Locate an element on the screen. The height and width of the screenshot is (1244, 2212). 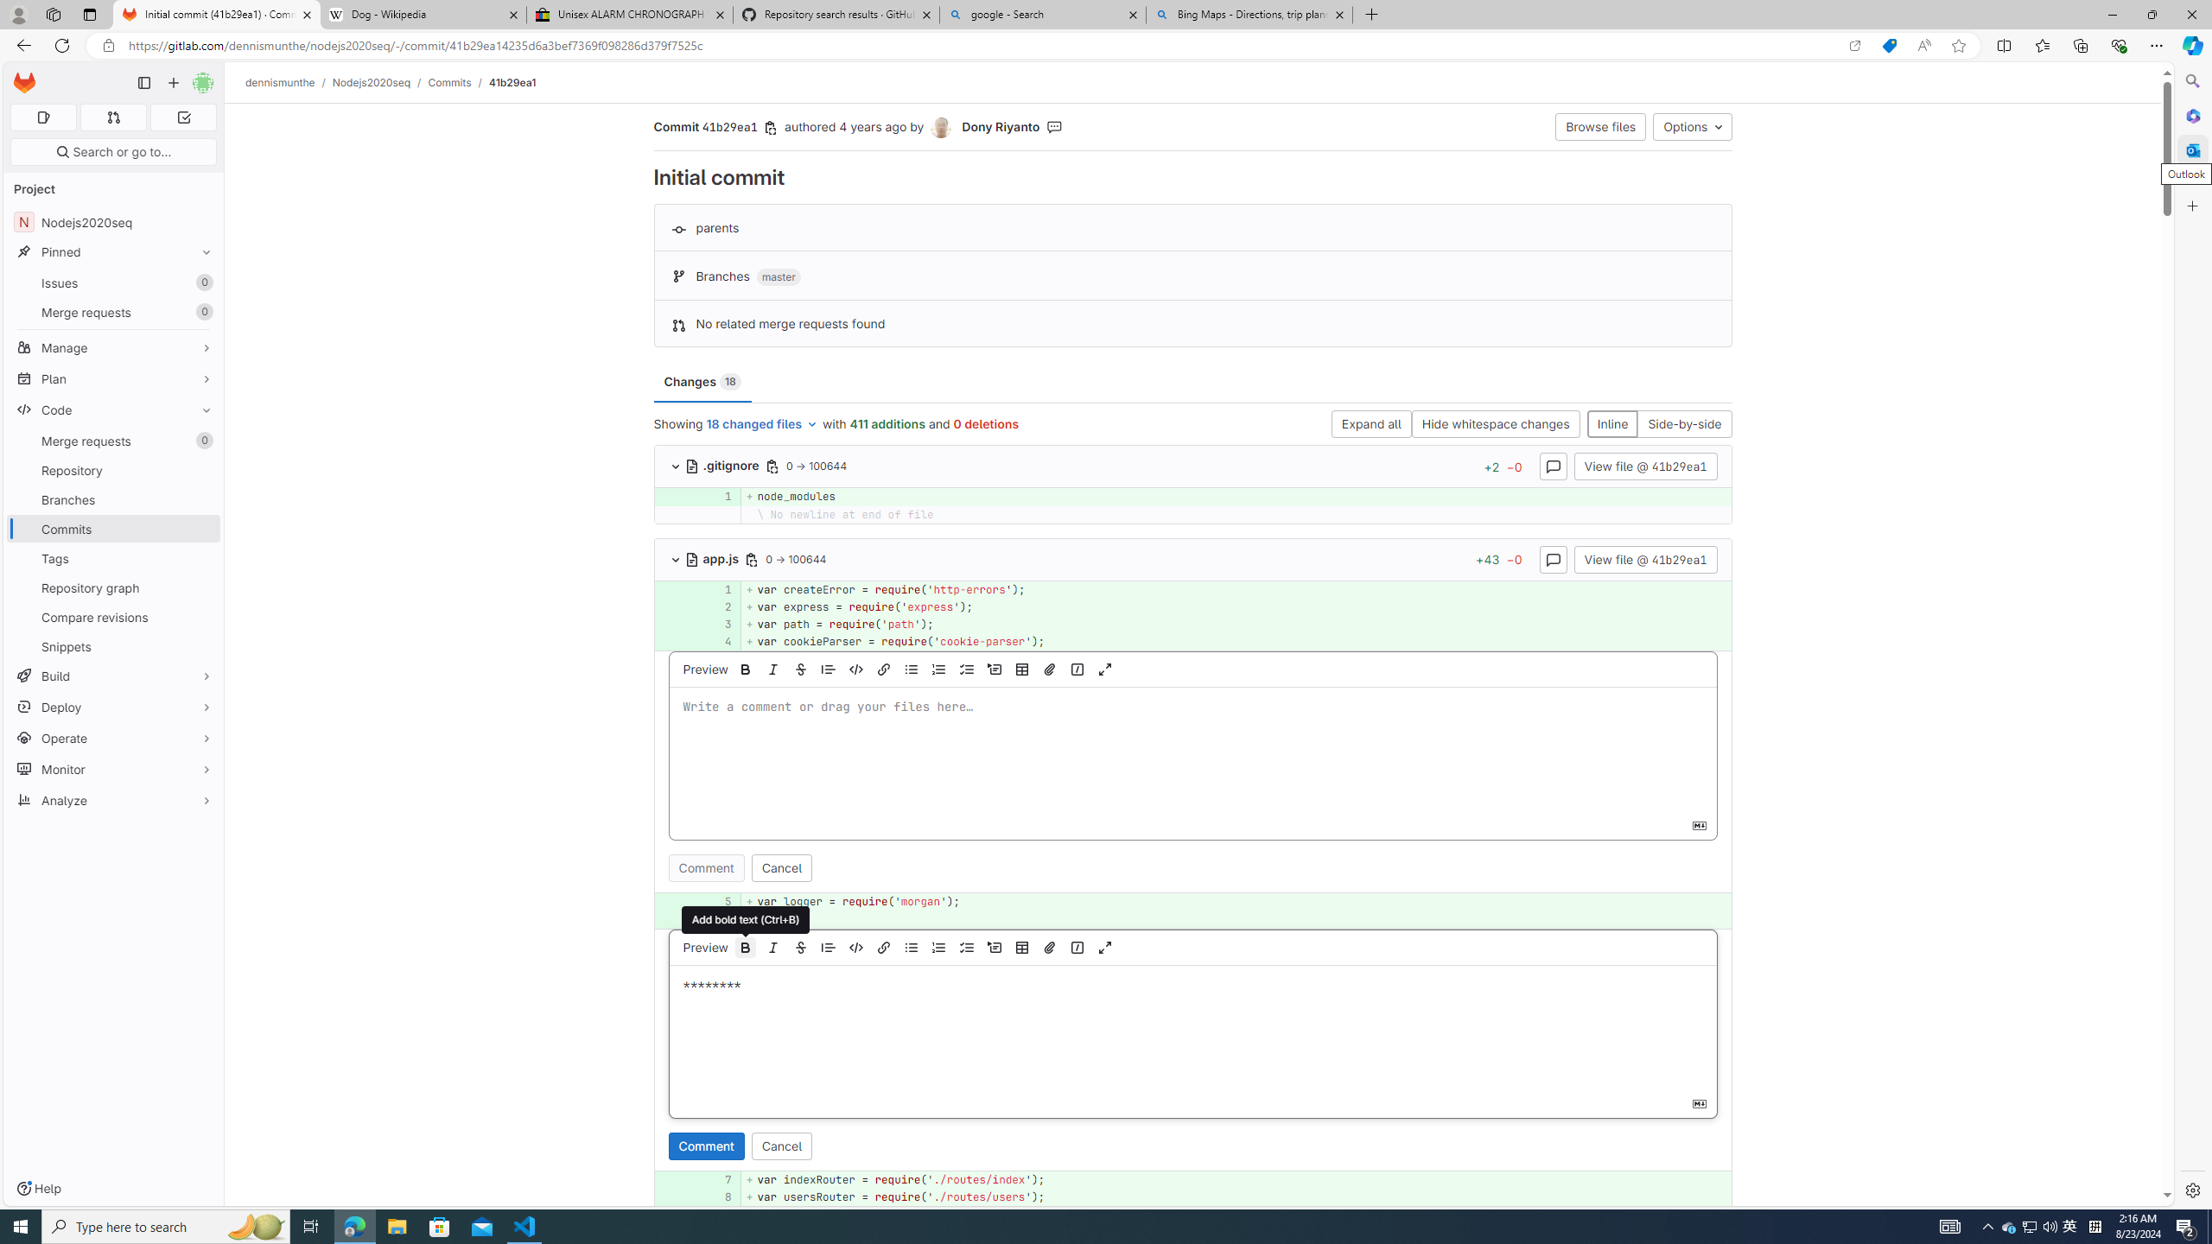
Repository is located at coordinates (114, 470).